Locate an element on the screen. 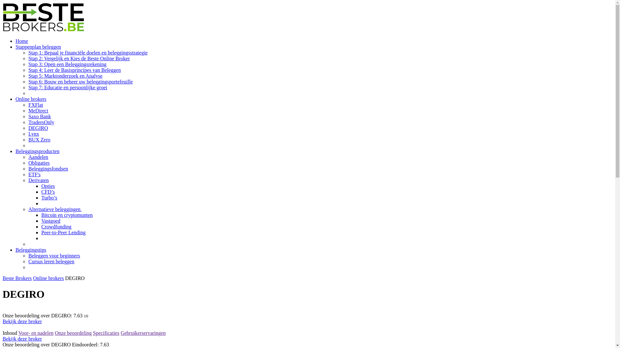 This screenshot has width=620, height=348. Beleggingstips is located at coordinates (31, 250).